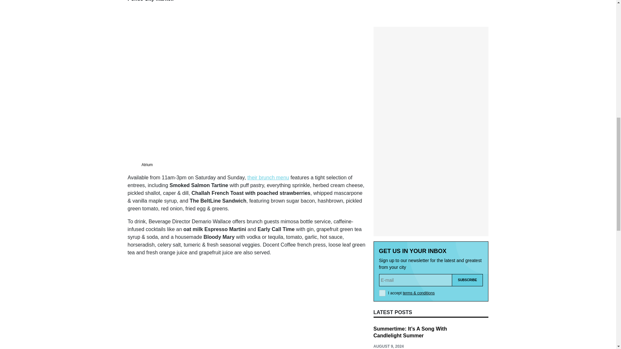 The width and height of the screenshot is (621, 349). Describe the element at coordinates (467, 154) in the screenshot. I see `Subscribe` at that location.